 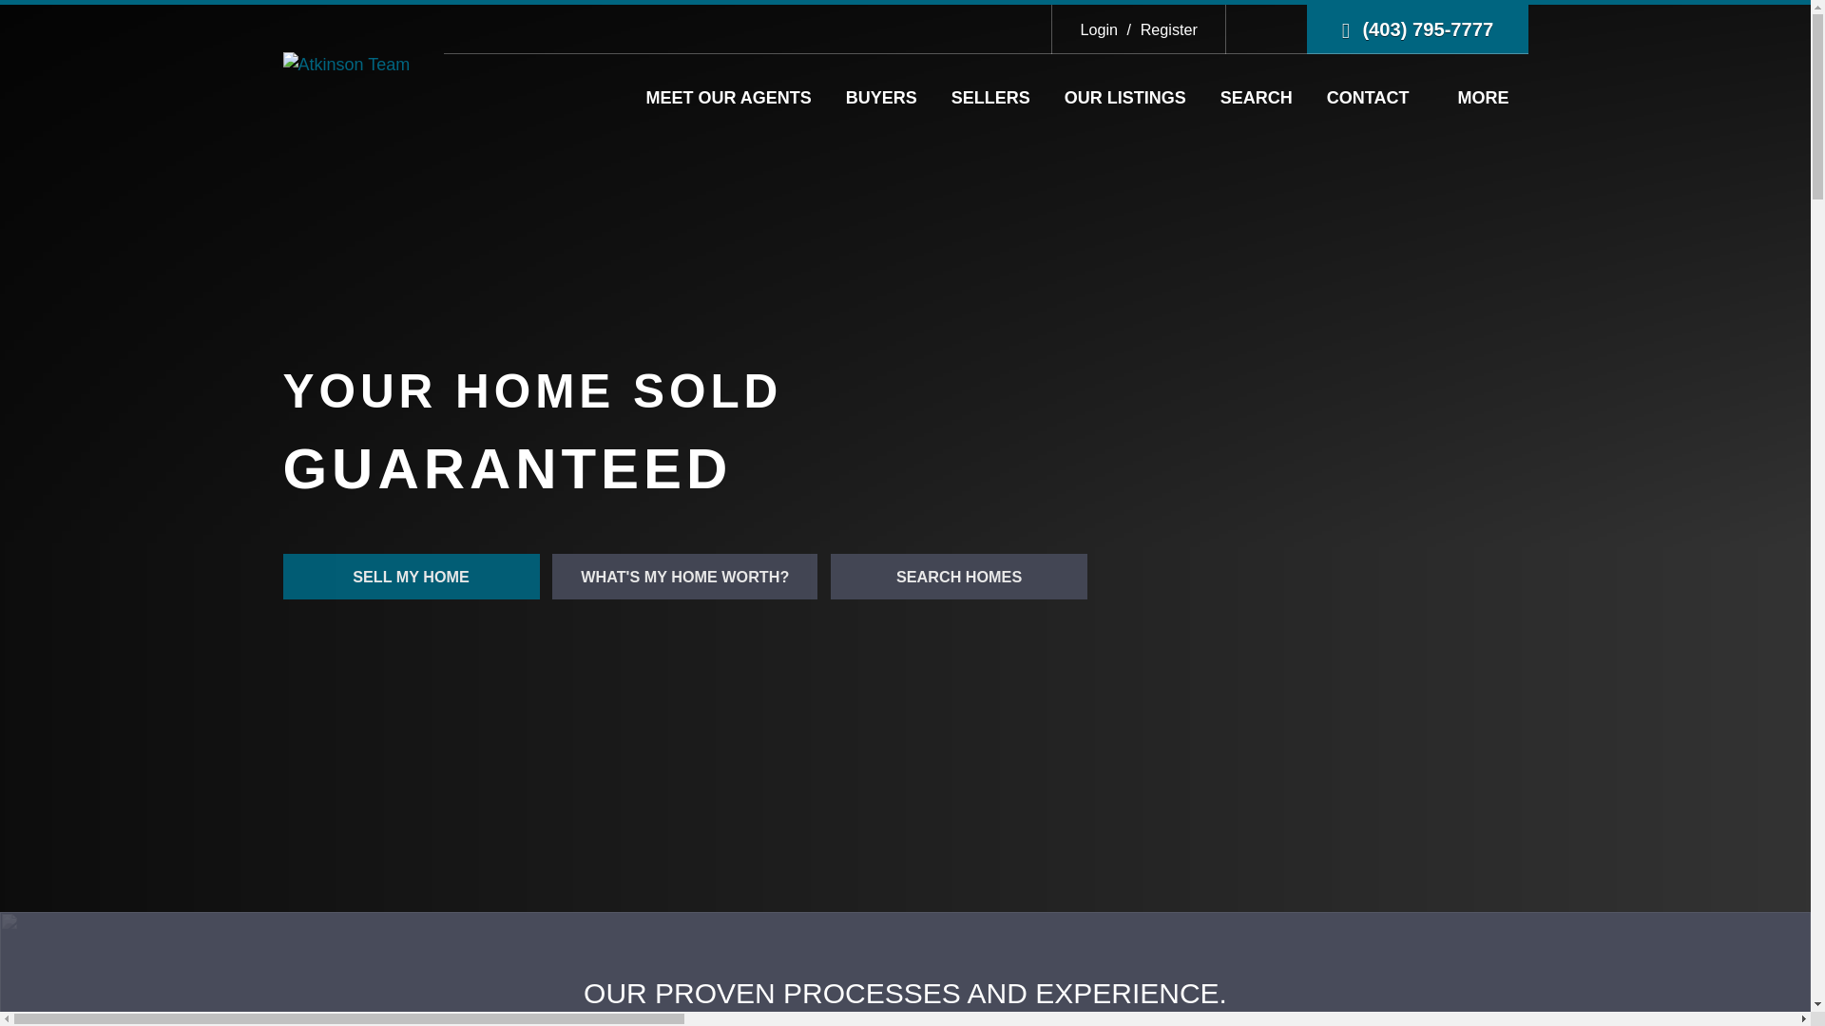 I want to click on SEARCH HOMES, so click(x=959, y=577).